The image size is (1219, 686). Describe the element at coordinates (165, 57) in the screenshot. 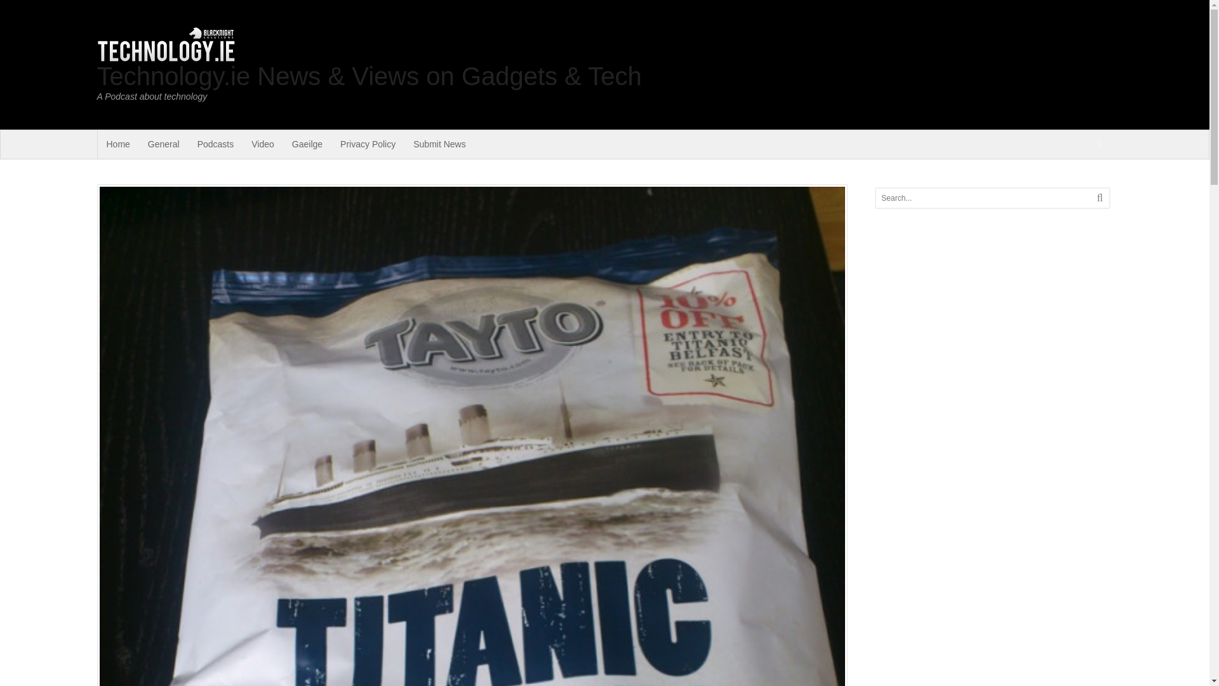

I see `A Podcast about technology` at that location.